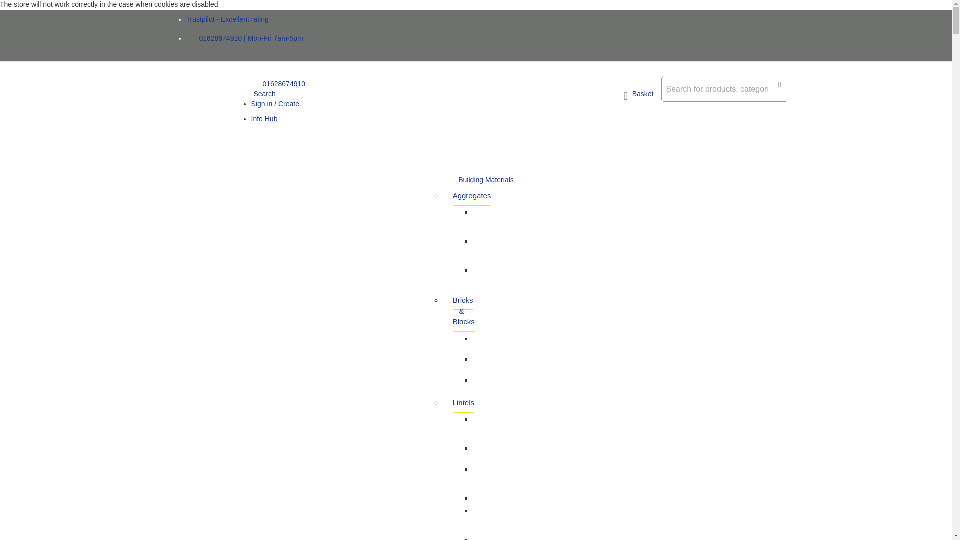 The height and width of the screenshot is (540, 960). What do you see at coordinates (263, 94) in the screenshot?
I see `Search` at bounding box center [263, 94].